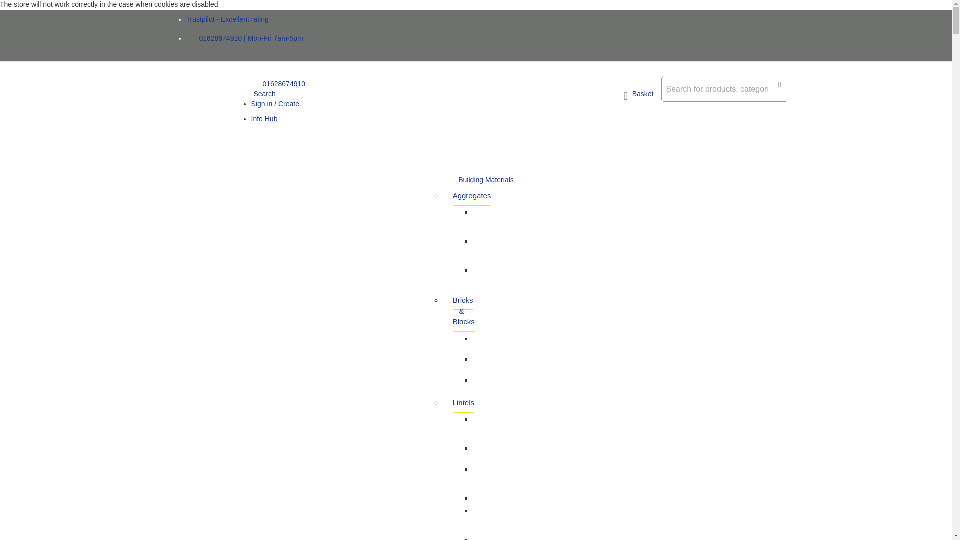 The height and width of the screenshot is (540, 960). What do you see at coordinates (263, 94) in the screenshot?
I see `Search` at bounding box center [263, 94].